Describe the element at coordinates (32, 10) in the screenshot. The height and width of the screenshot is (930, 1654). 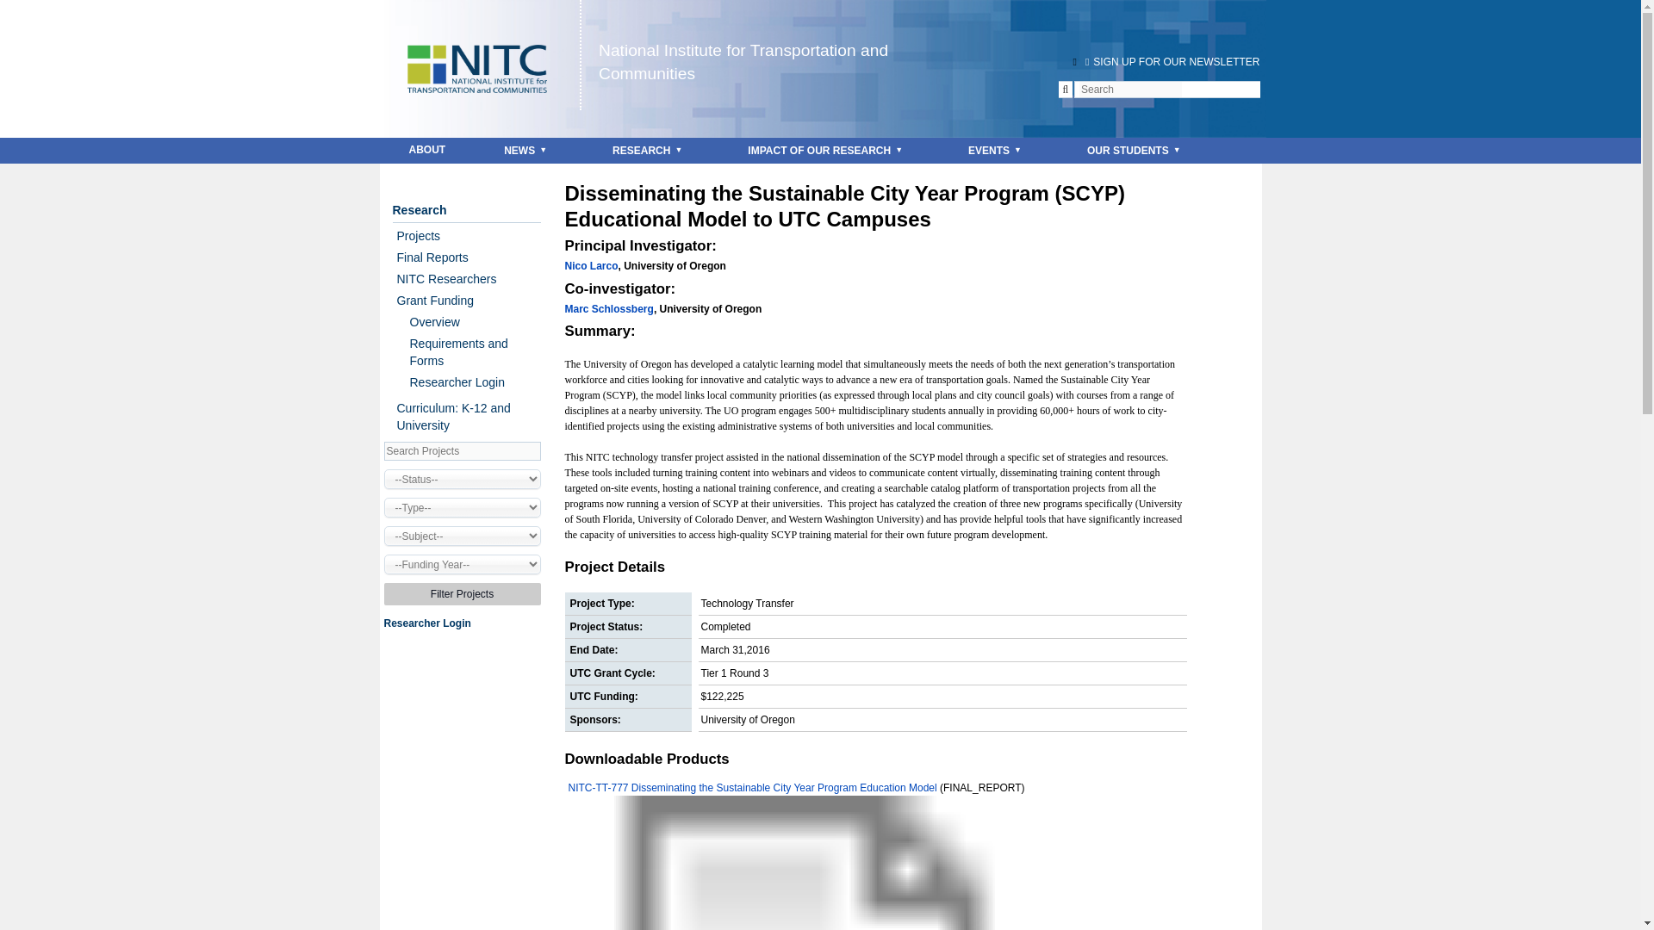
I see `Search` at that location.